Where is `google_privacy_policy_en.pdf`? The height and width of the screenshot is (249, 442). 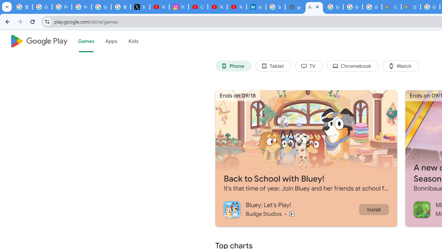
google_privacy_policy_en.pdf is located at coordinates (295, 7).